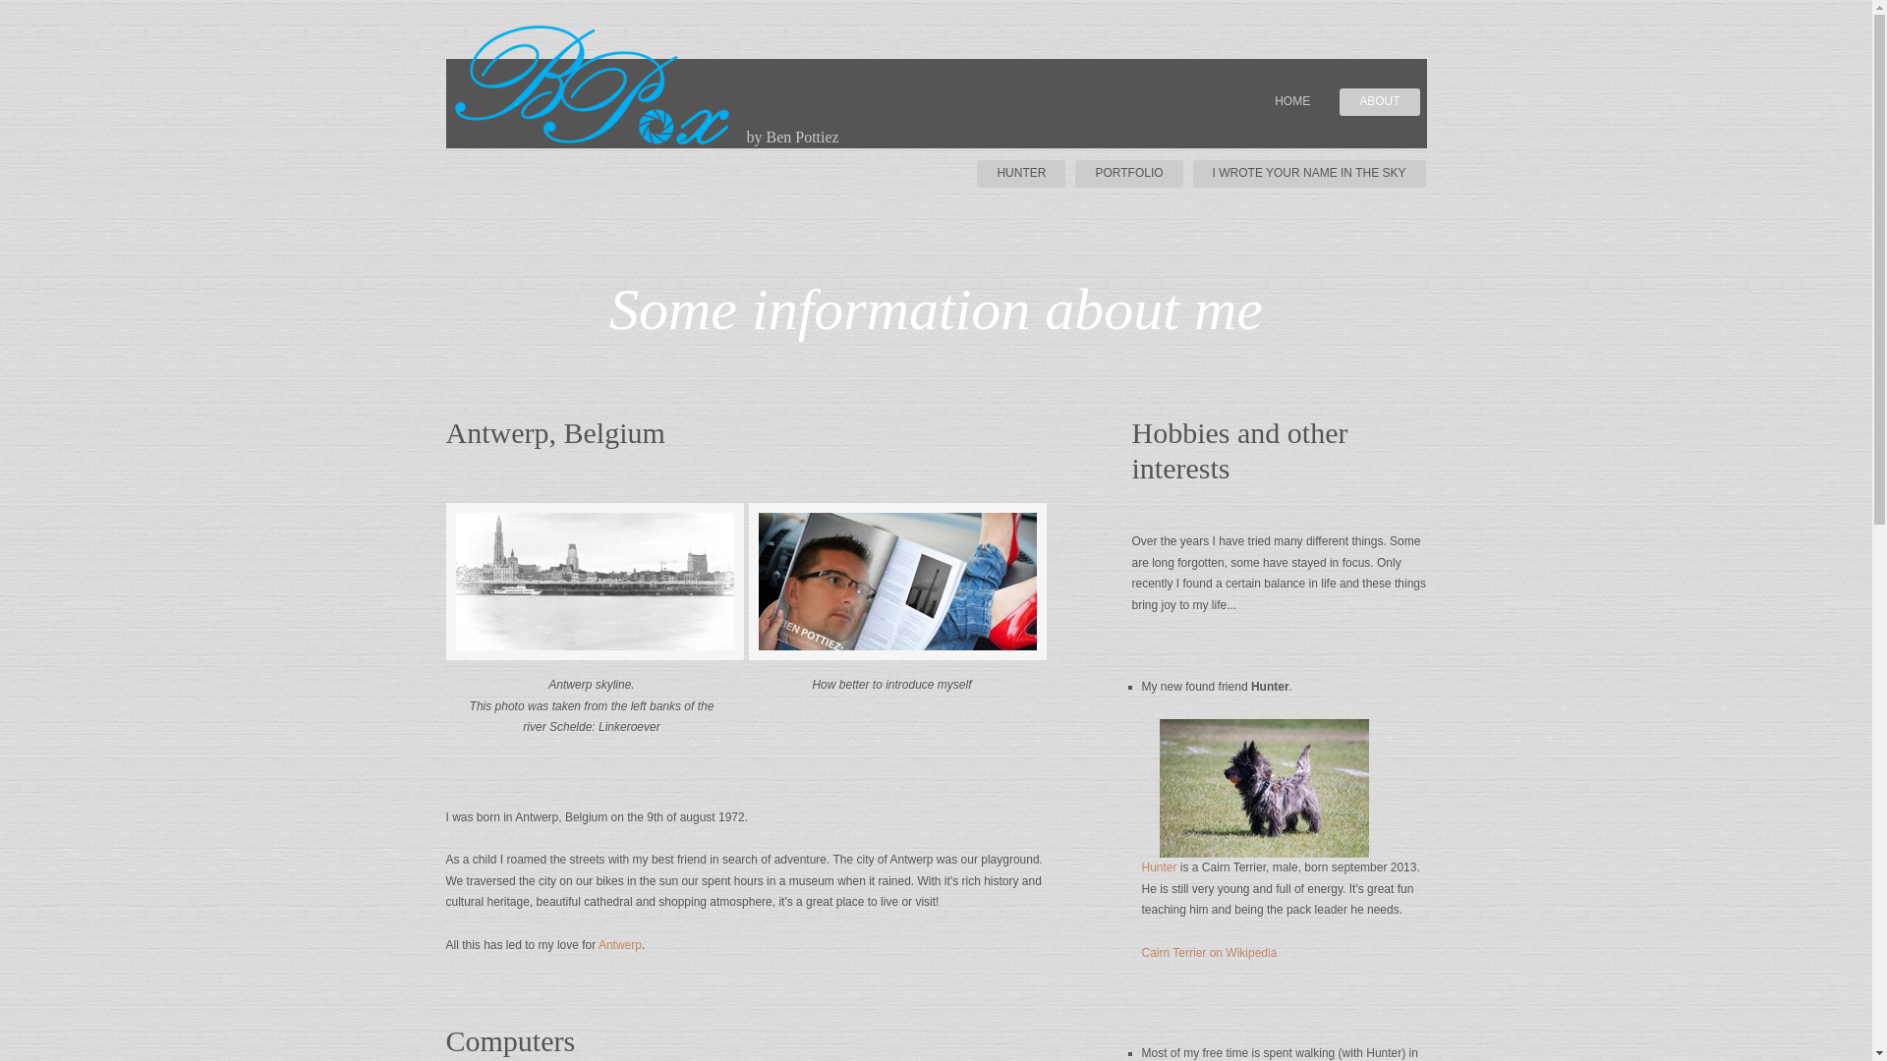  What do you see at coordinates (898, 582) in the screenshot?
I see `magazine picture (of Ben Pottiez)` at bounding box center [898, 582].